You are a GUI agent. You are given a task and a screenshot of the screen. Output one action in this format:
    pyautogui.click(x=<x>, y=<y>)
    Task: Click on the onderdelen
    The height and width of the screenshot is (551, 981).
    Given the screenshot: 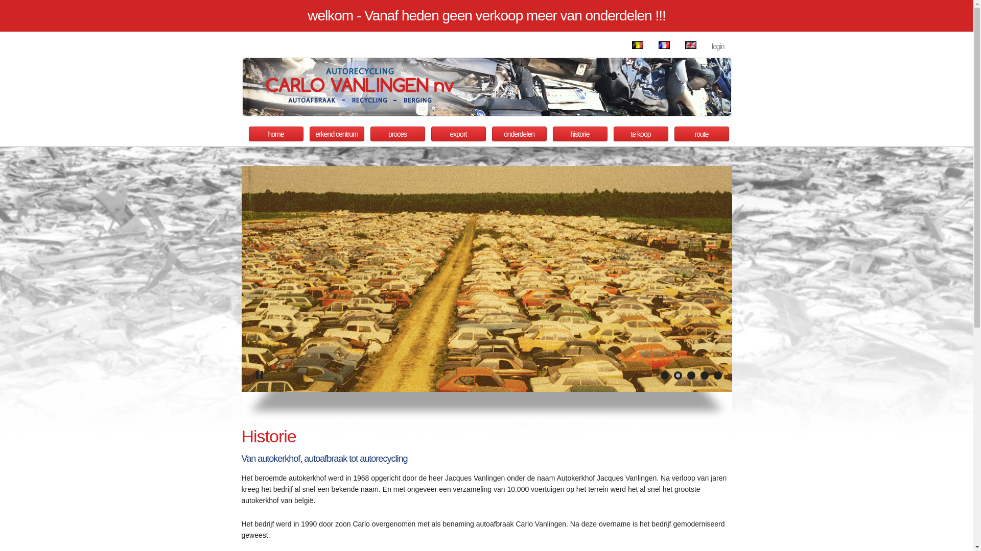 What is the action you would take?
    pyautogui.click(x=519, y=134)
    